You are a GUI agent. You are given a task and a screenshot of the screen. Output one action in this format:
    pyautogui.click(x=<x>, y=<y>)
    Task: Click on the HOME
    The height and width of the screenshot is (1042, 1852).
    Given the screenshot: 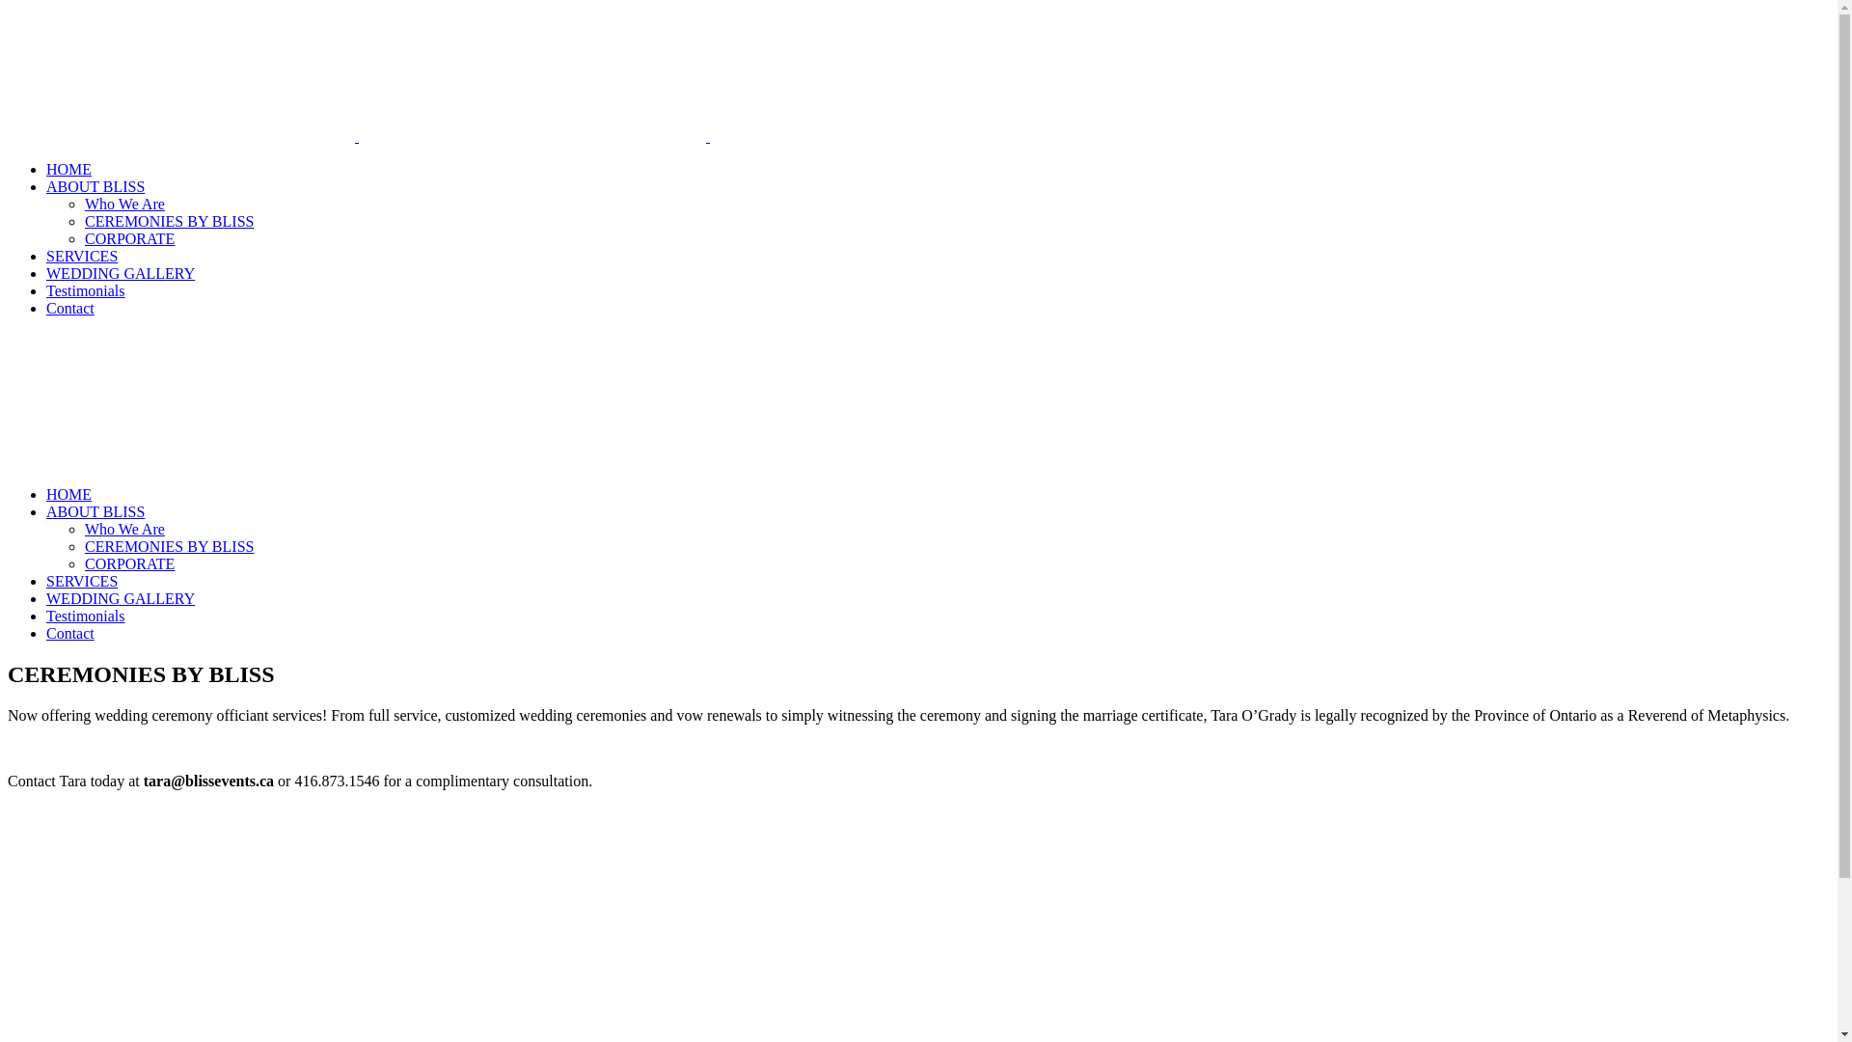 What is the action you would take?
    pyautogui.click(x=69, y=170)
    